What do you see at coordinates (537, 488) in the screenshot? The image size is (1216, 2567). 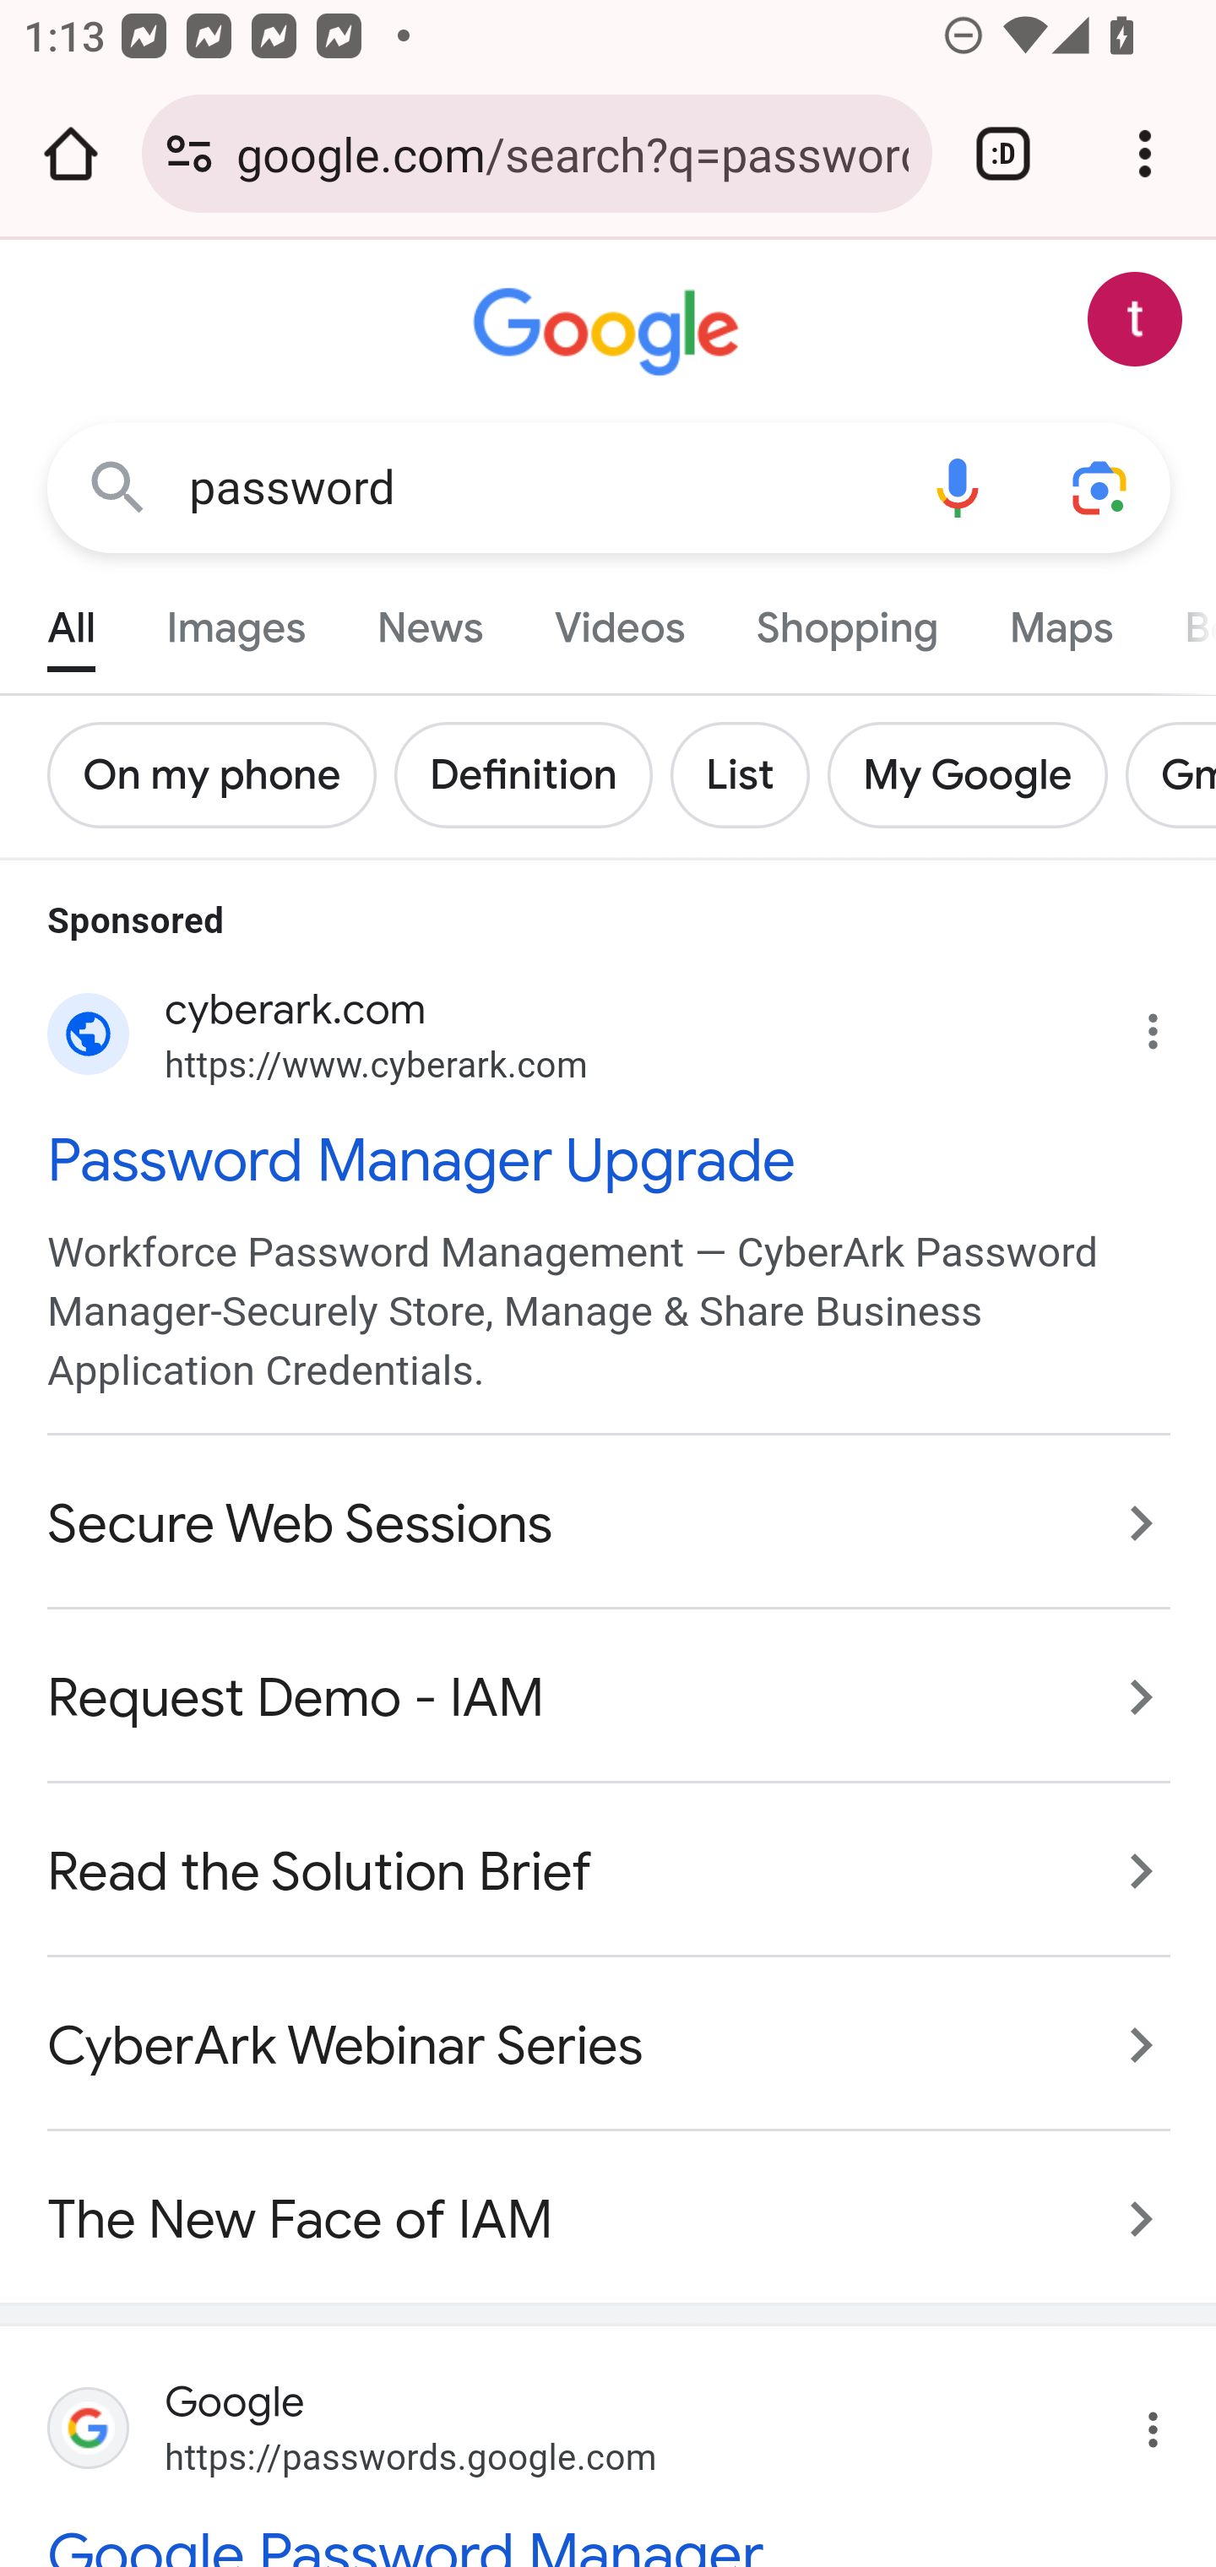 I see `password` at bounding box center [537, 488].